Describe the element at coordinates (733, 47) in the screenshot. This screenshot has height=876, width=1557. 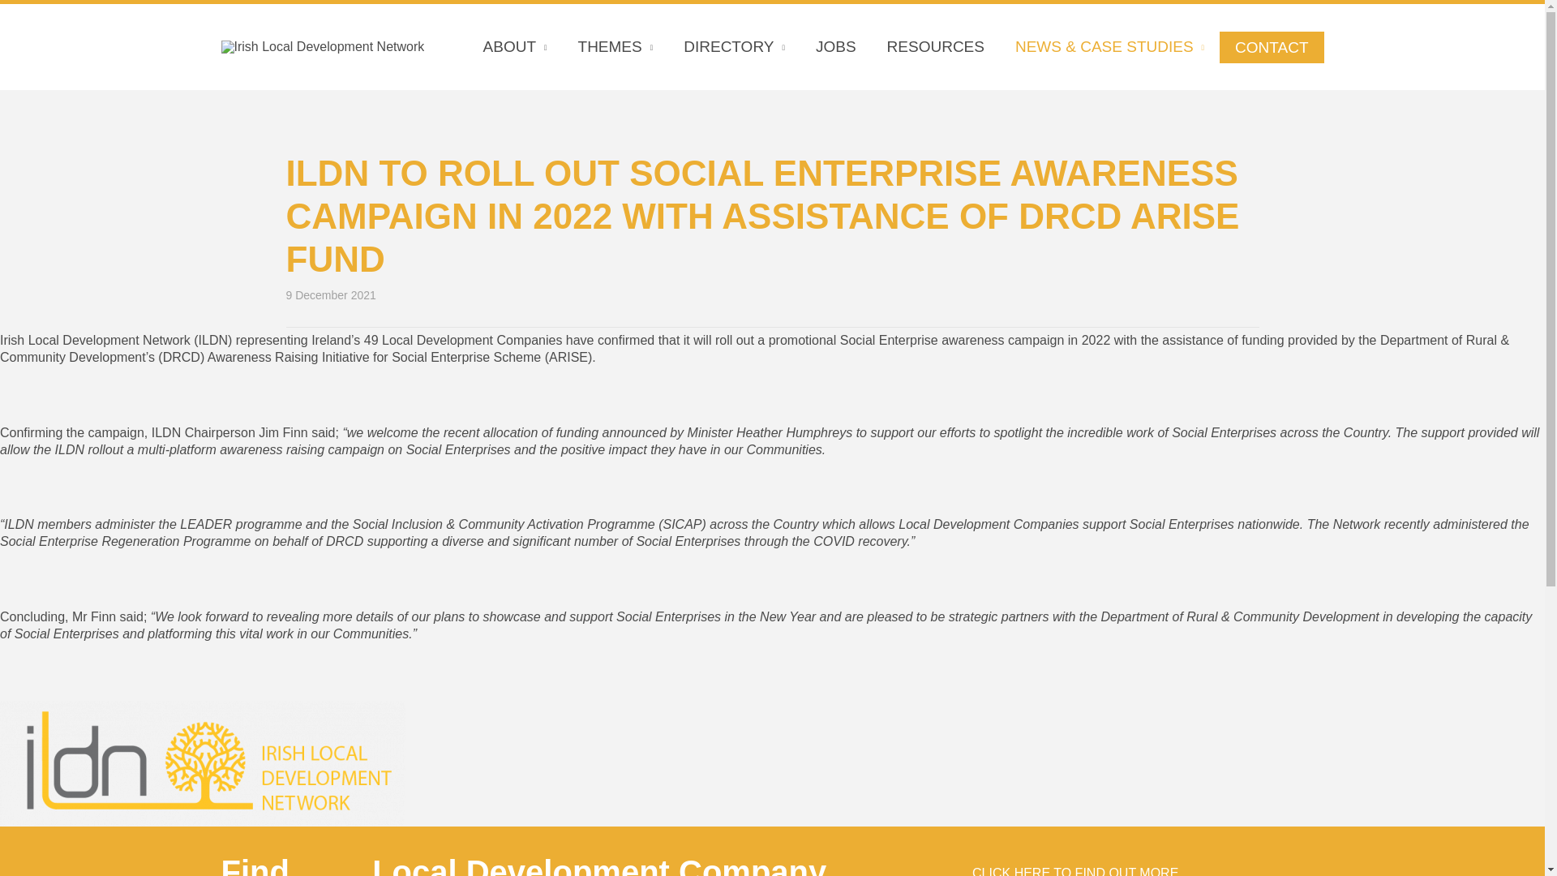
I see `DIRECTORY` at that location.